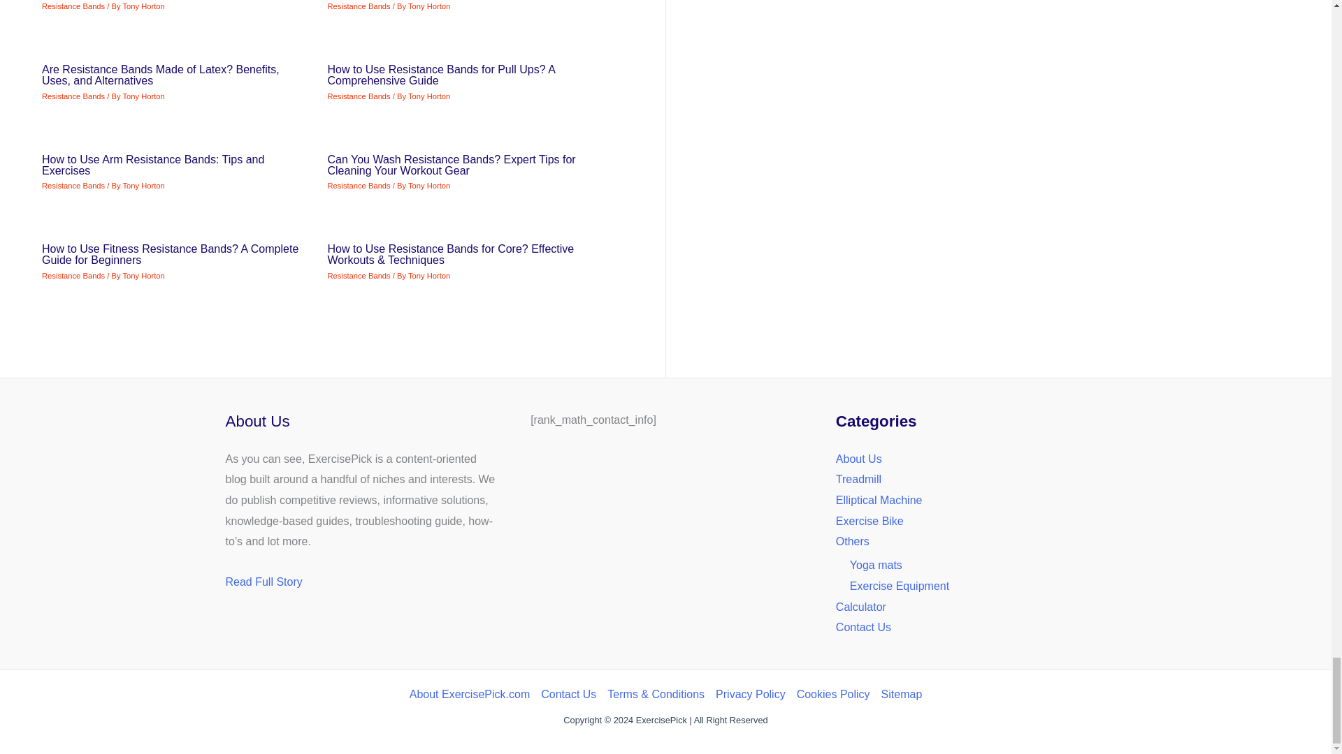 Image resolution: width=1342 pixels, height=754 pixels. Describe the element at coordinates (143, 275) in the screenshot. I see `View all posts by Tony Horton` at that location.